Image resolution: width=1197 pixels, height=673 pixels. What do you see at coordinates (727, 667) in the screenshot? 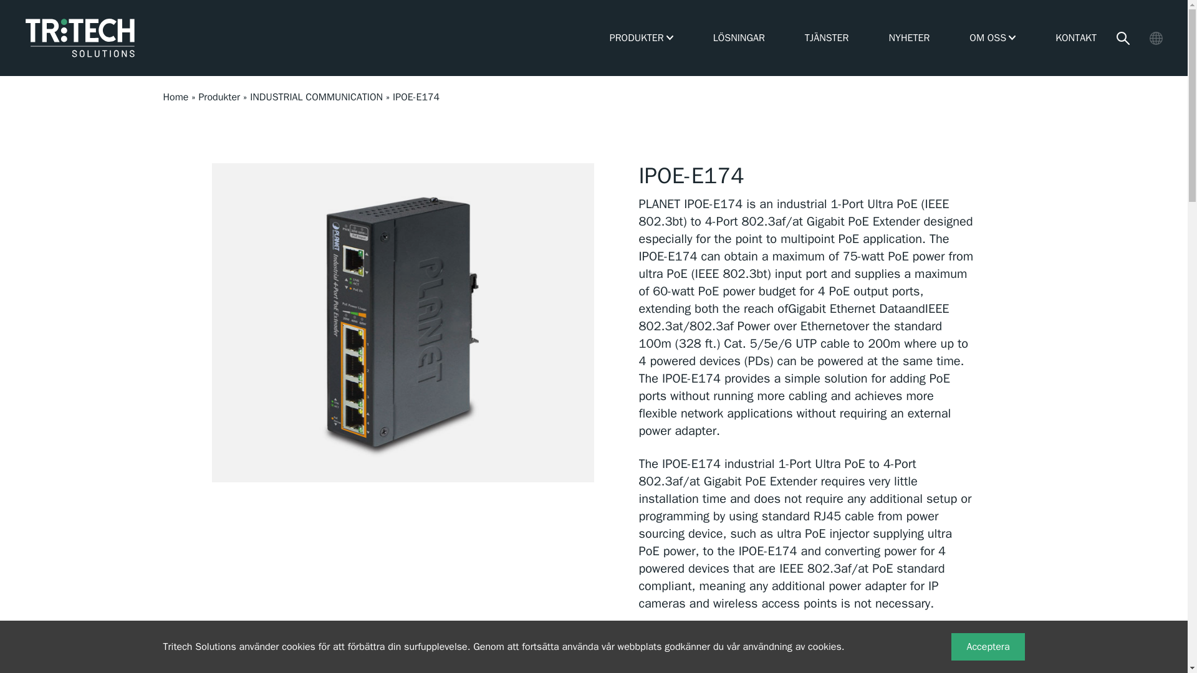
I see `Planet` at bounding box center [727, 667].